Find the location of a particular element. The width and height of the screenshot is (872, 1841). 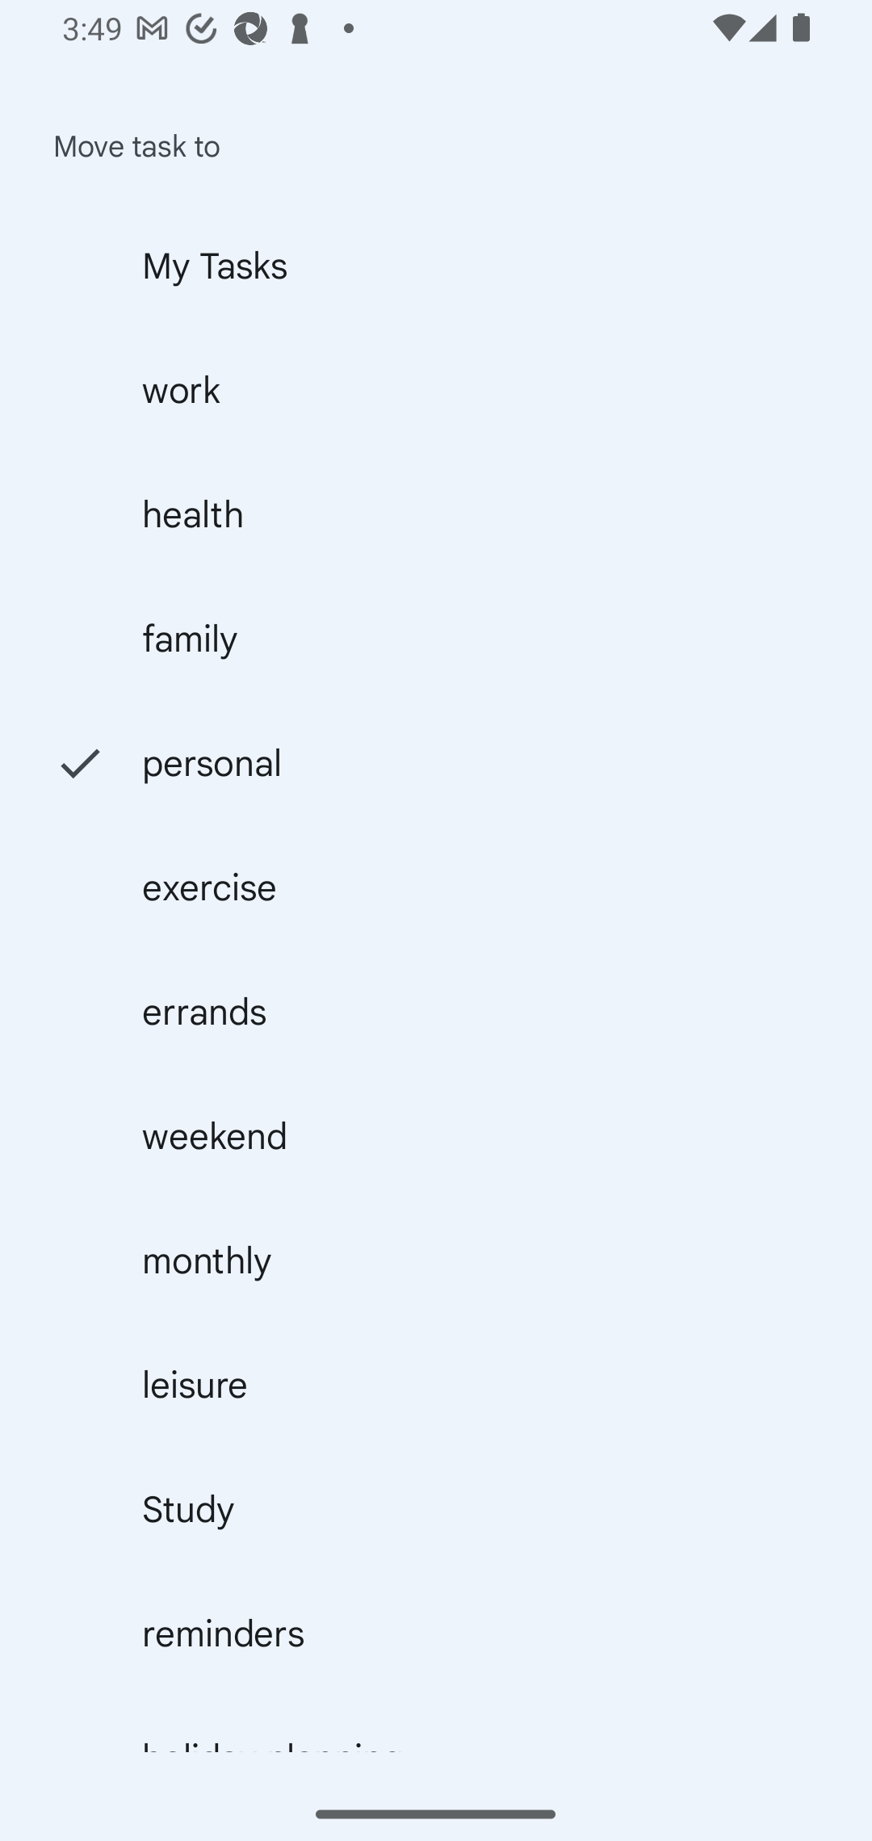

leisure is located at coordinates (436, 1384).